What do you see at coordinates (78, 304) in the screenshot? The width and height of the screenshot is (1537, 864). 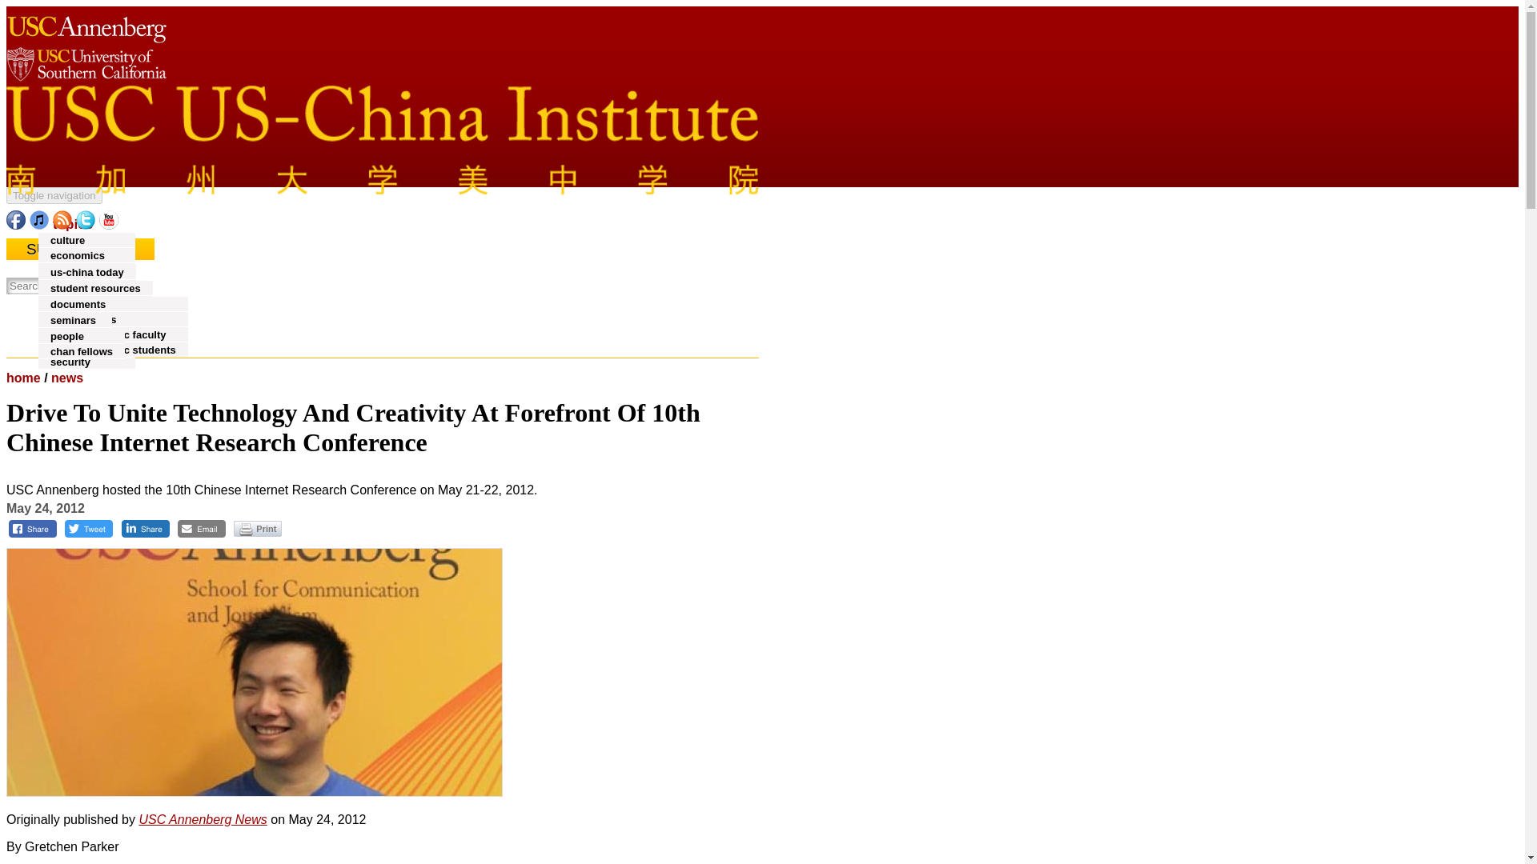 I see `documents` at bounding box center [78, 304].